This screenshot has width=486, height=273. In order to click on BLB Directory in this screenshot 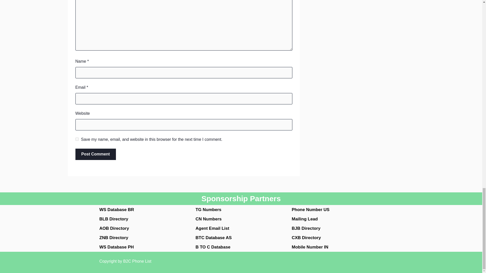, I will do `click(113, 219)`.